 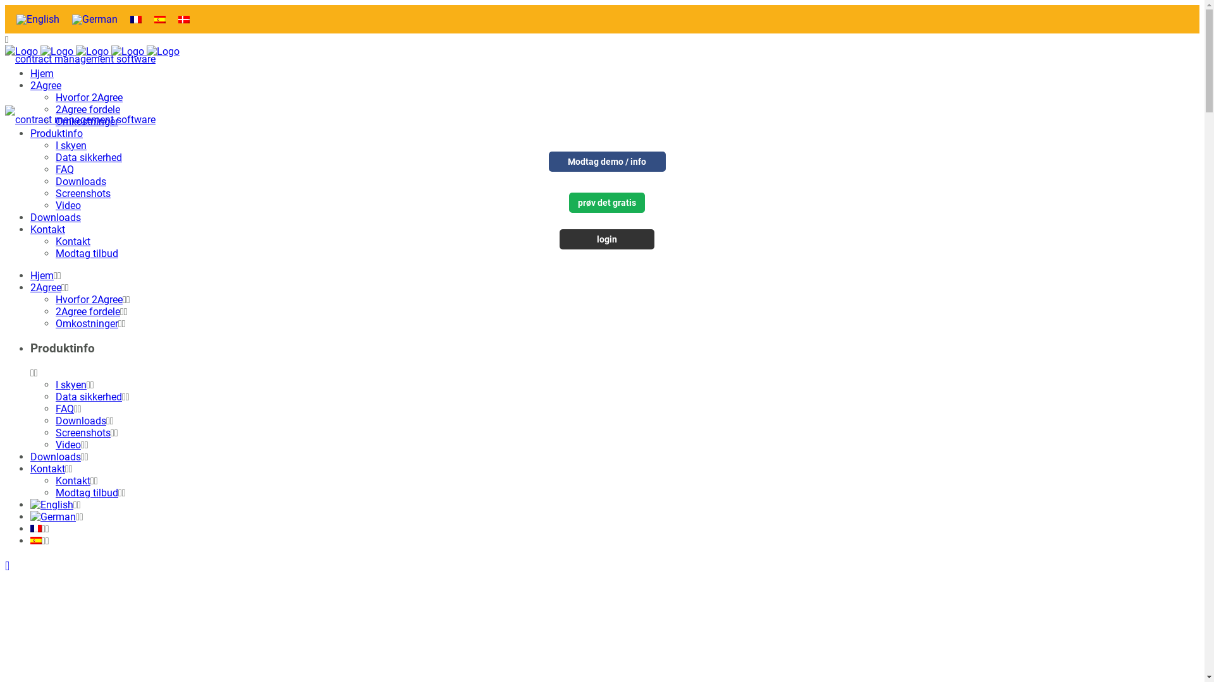 I want to click on Screenshots, so click(x=83, y=193).